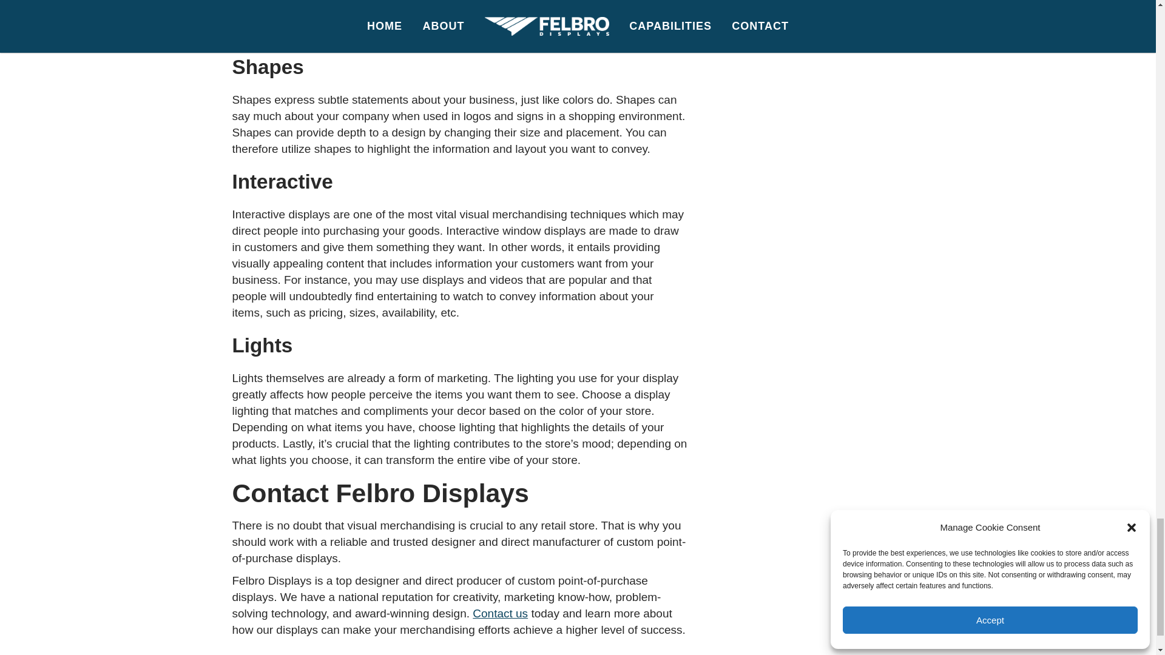 Image resolution: width=1165 pixels, height=655 pixels. Describe the element at coordinates (500, 613) in the screenshot. I see `Contact us` at that location.